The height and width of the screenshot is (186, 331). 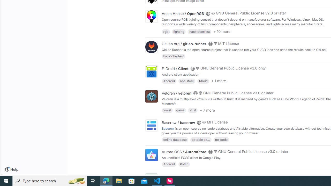 What do you see at coordinates (208, 176) in the screenshot?
I see `Class: s16` at bounding box center [208, 176].